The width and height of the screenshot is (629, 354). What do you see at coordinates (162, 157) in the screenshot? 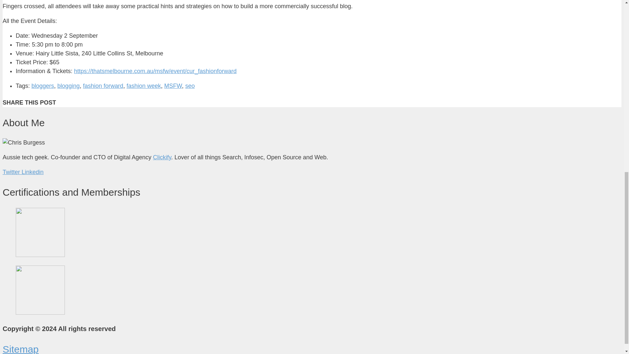
I see `Clickify` at bounding box center [162, 157].